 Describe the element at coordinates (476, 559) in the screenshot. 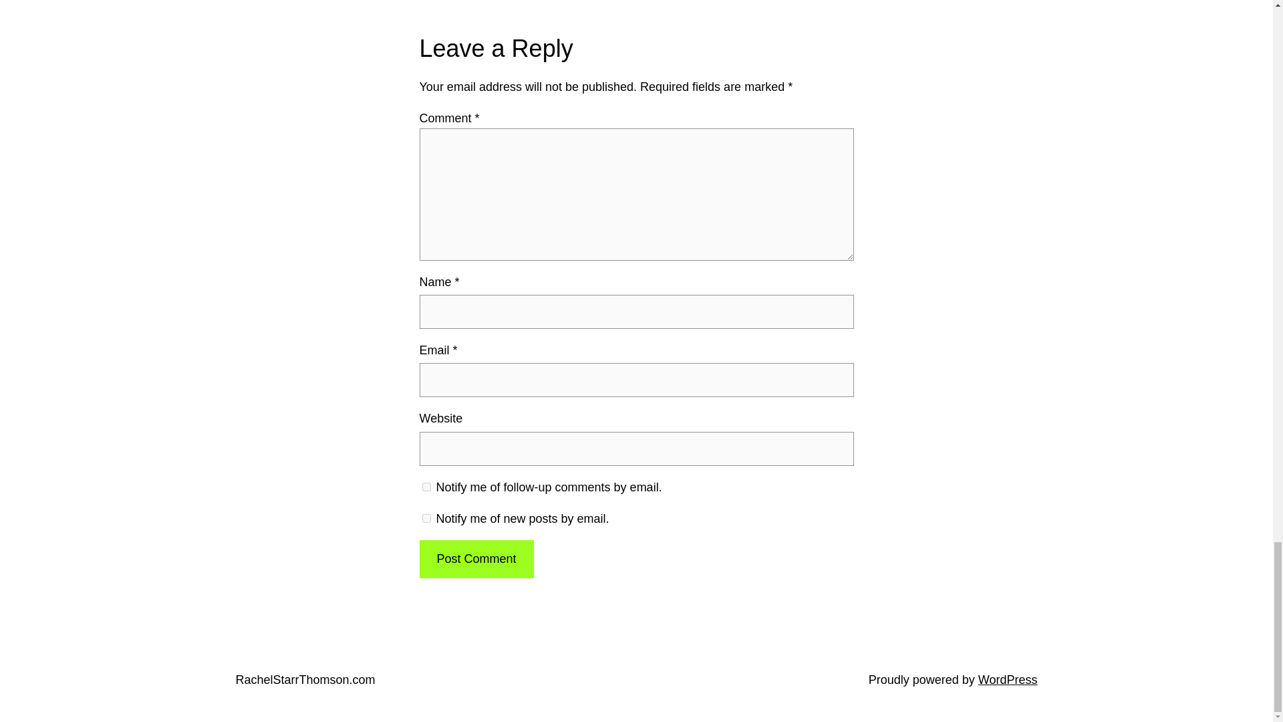

I see `Post Comment` at that location.